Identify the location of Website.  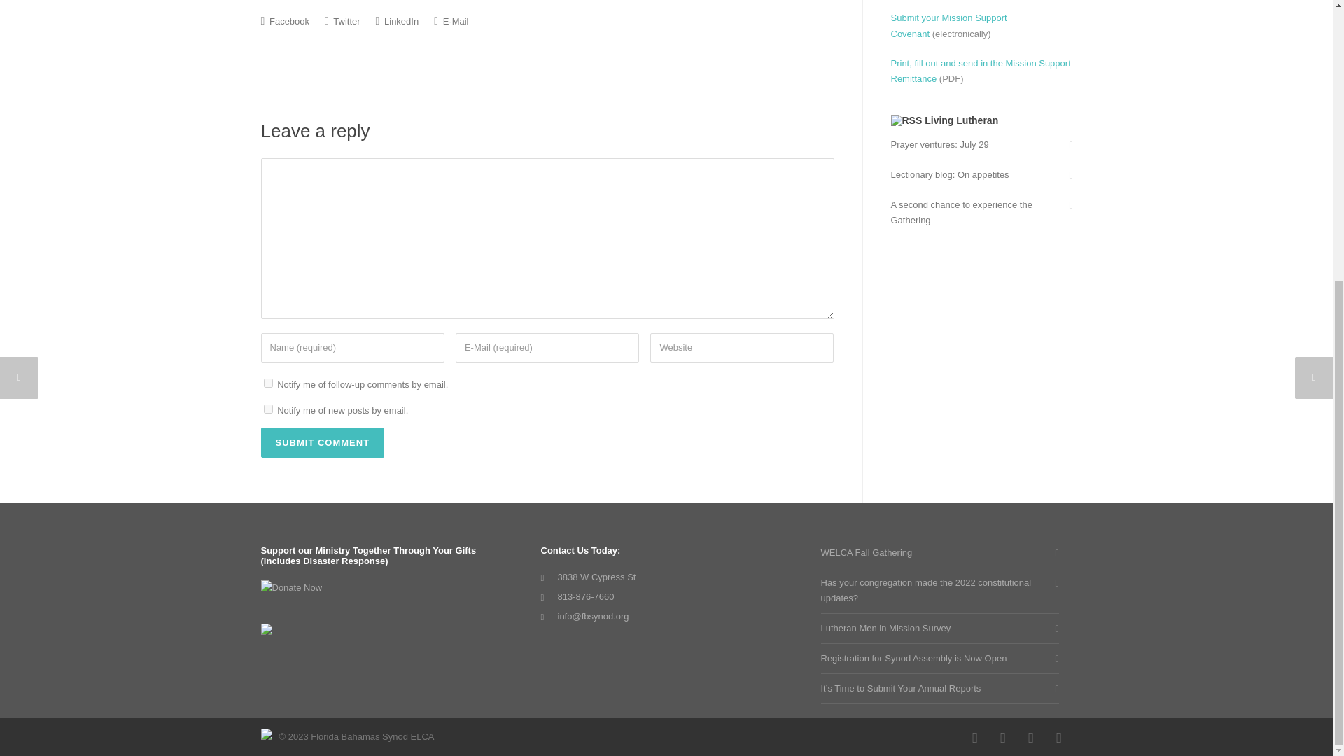
(742, 349).